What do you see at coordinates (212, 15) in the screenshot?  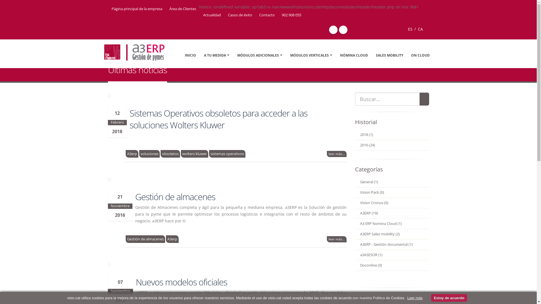 I see `Actualidad` at bounding box center [212, 15].